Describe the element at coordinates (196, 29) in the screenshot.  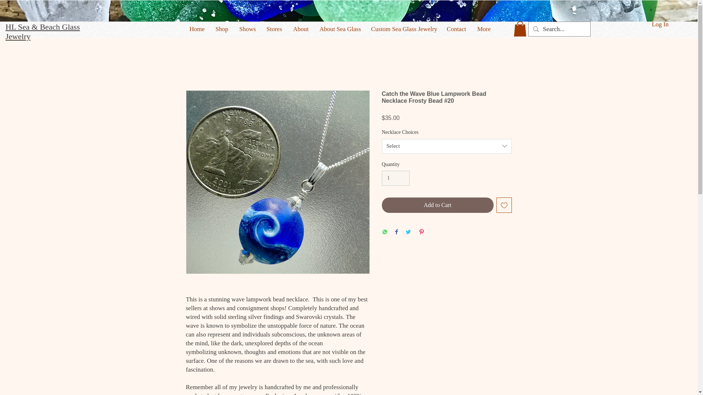
I see `Home` at that location.